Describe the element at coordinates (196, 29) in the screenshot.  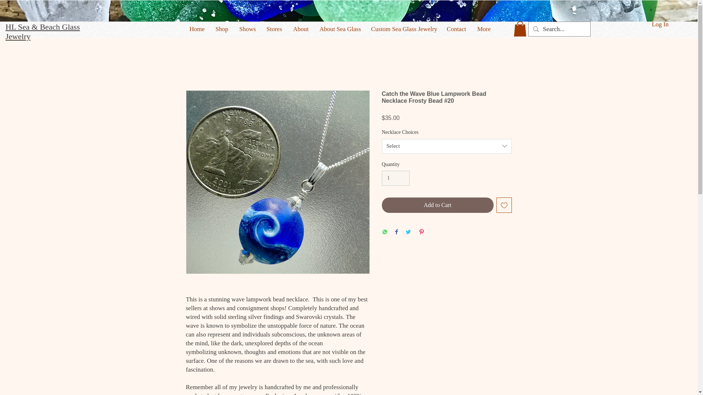
I see `Home` at that location.